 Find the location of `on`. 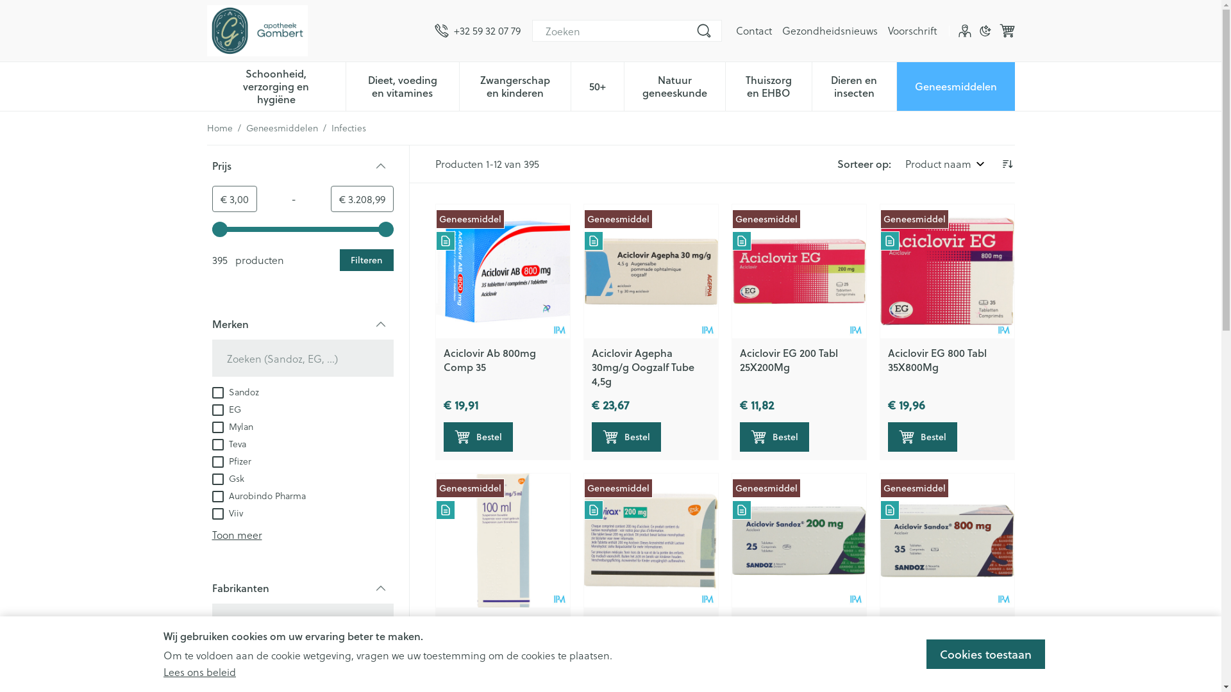

on is located at coordinates (217, 462).